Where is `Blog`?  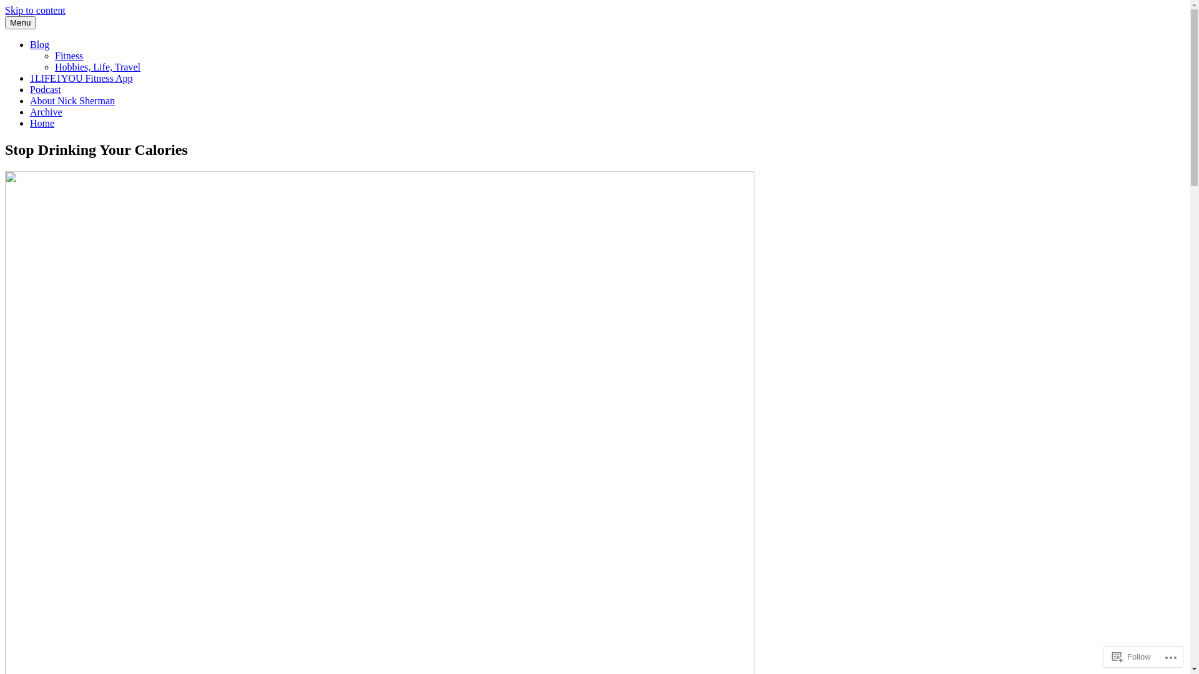
Blog is located at coordinates (40, 45).